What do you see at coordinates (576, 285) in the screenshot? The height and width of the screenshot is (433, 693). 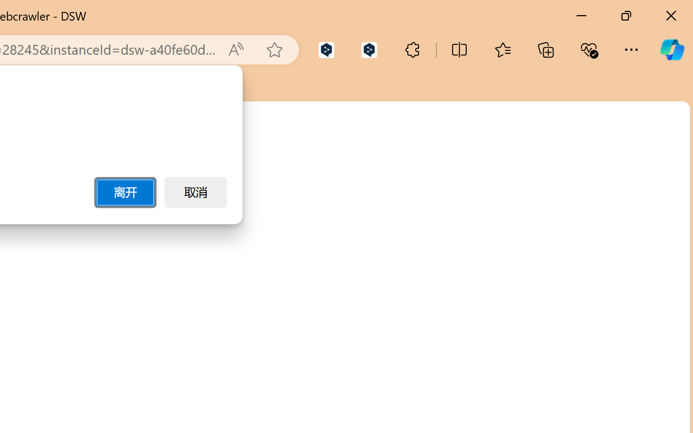 I see `Armenian` at bounding box center [576, 285].